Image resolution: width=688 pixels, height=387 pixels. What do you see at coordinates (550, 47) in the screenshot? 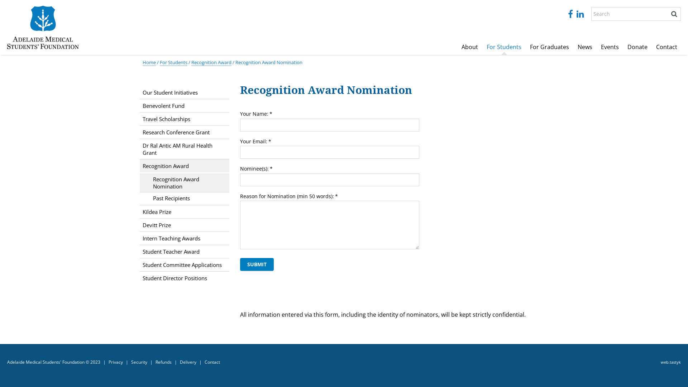
I see `For Graduates` at bounding box center [550, 47].